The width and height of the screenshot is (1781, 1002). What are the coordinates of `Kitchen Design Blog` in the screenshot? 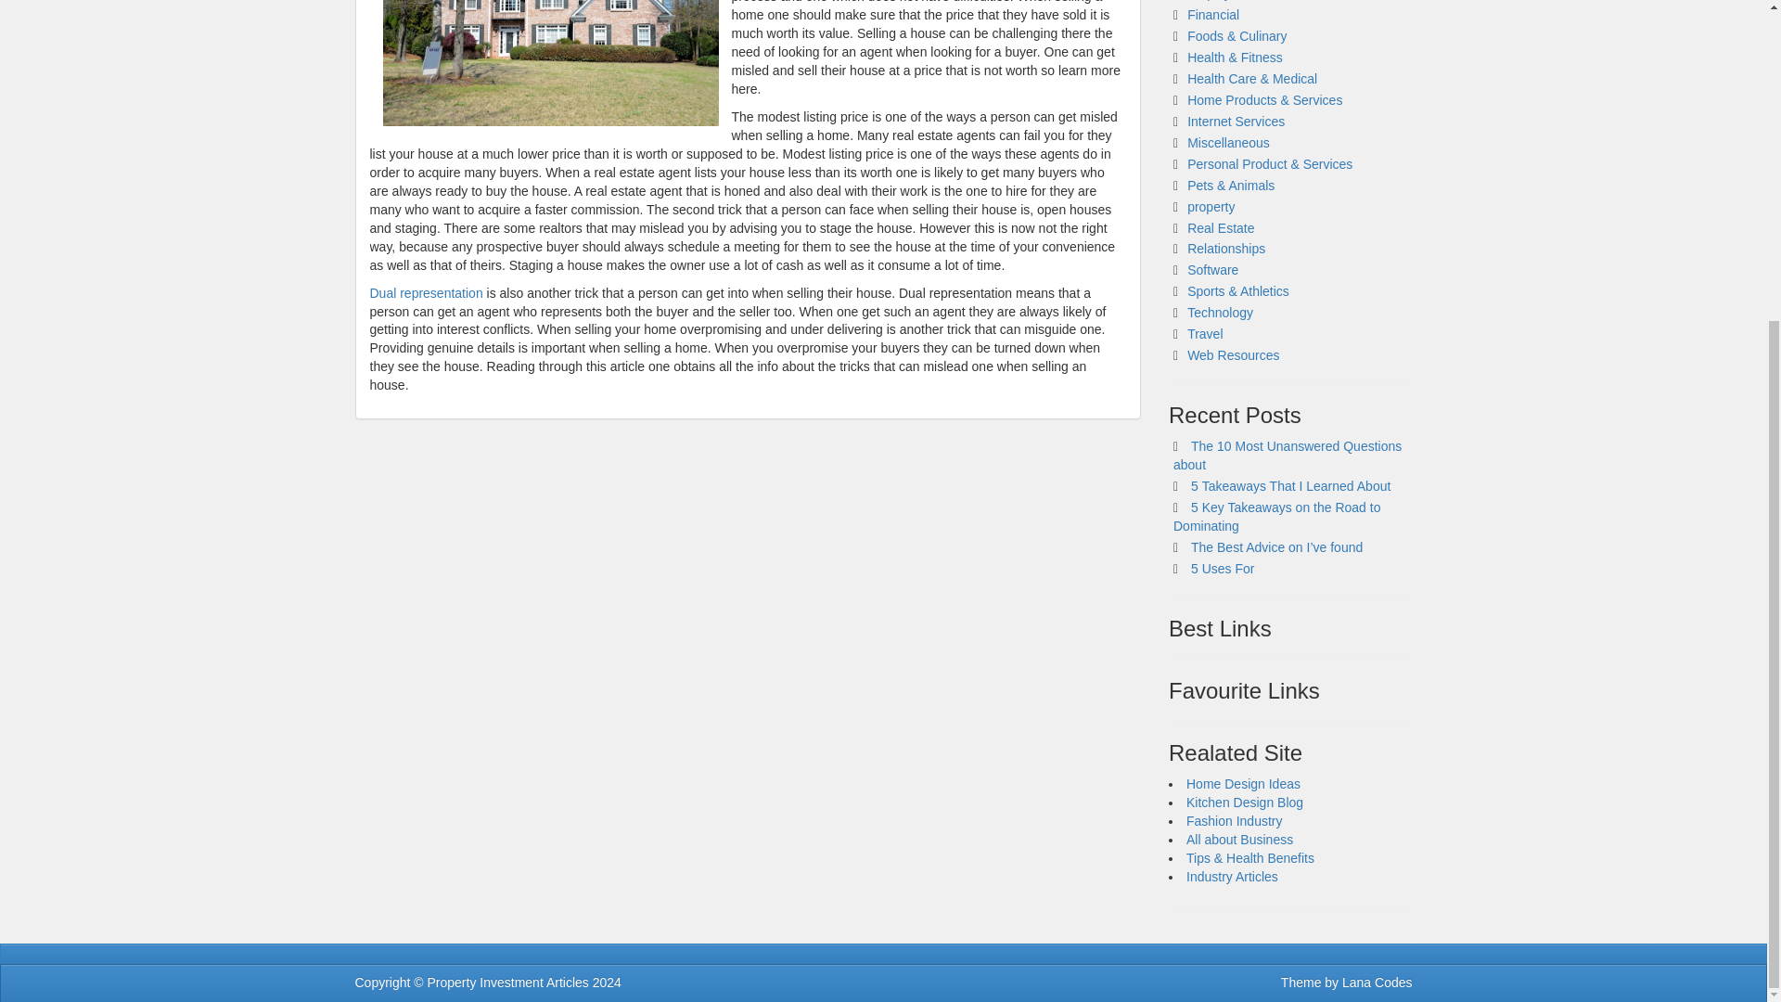 It's located at (1245, 802).